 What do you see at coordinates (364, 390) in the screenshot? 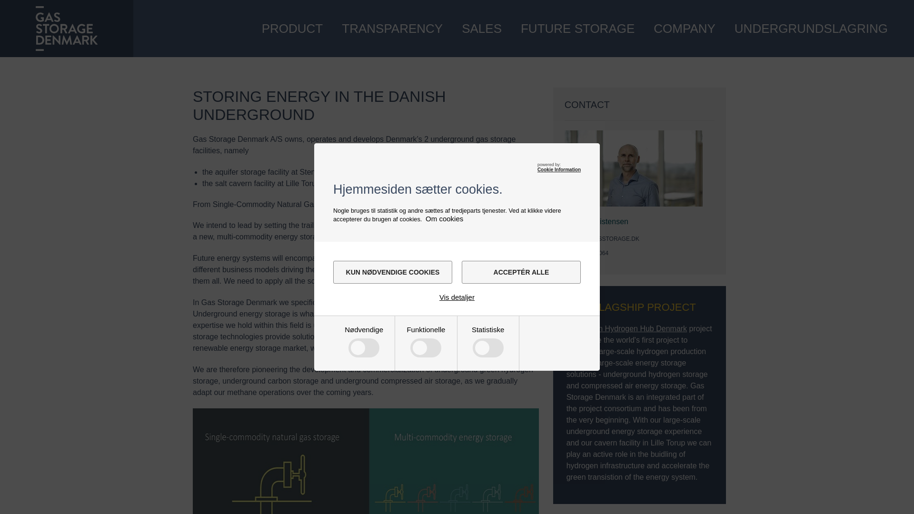
I see `Funktionelle` at bounding box center [364, 390].